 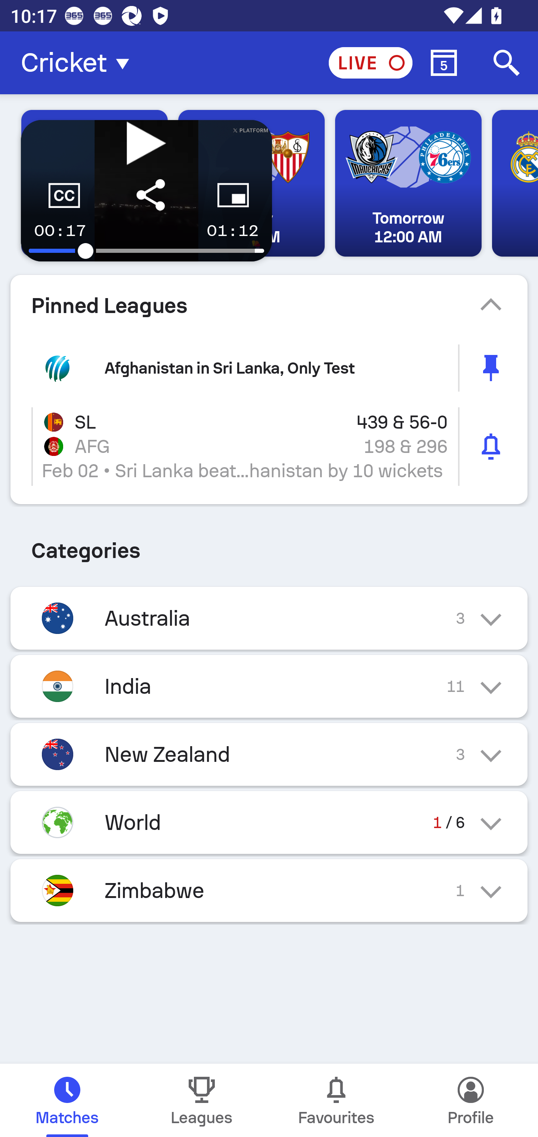 I want to click on India 11, so click(x=269, y=686).